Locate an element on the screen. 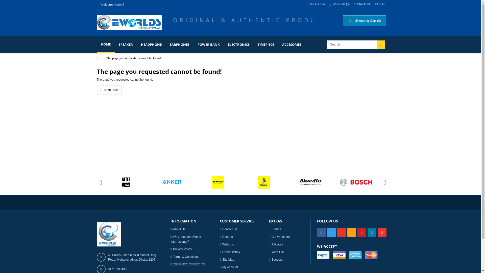  Terms & Conditions is located at coordinates (185, 257).